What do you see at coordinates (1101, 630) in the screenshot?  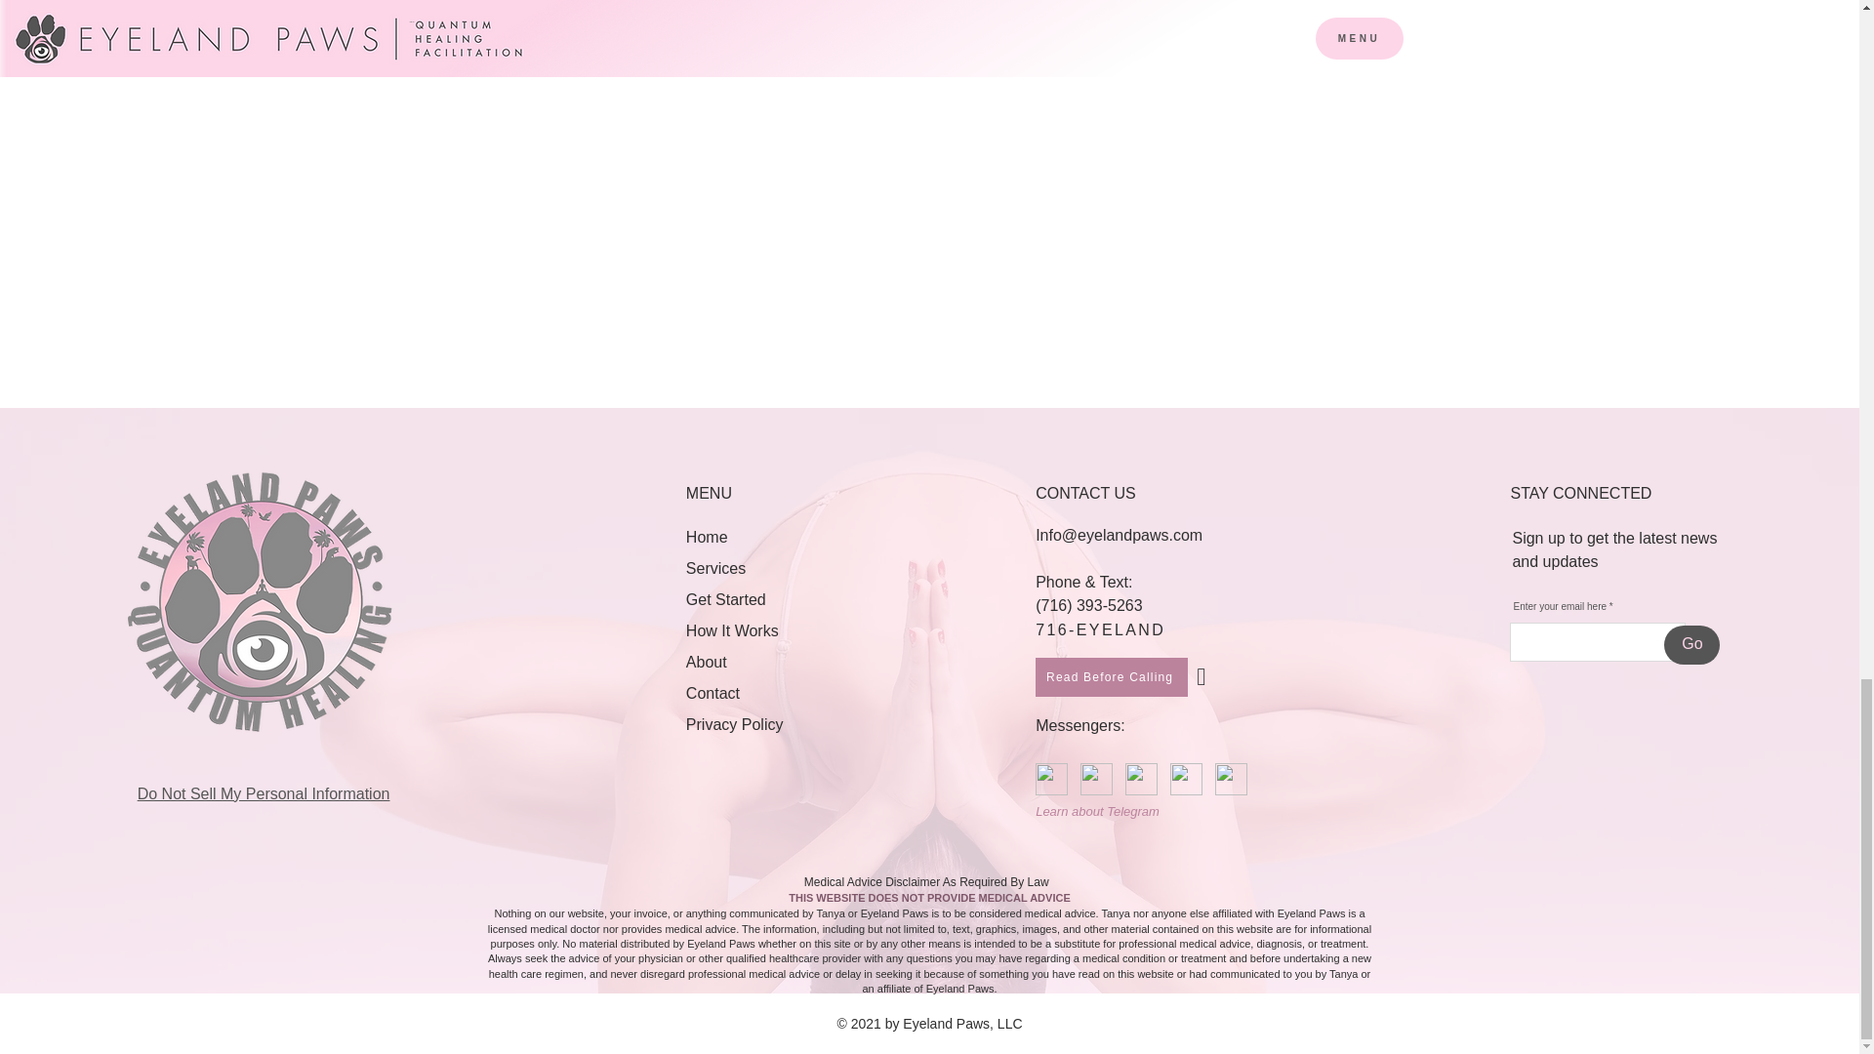 I see `716-EYELAND` at bounding box center [1101, 630].